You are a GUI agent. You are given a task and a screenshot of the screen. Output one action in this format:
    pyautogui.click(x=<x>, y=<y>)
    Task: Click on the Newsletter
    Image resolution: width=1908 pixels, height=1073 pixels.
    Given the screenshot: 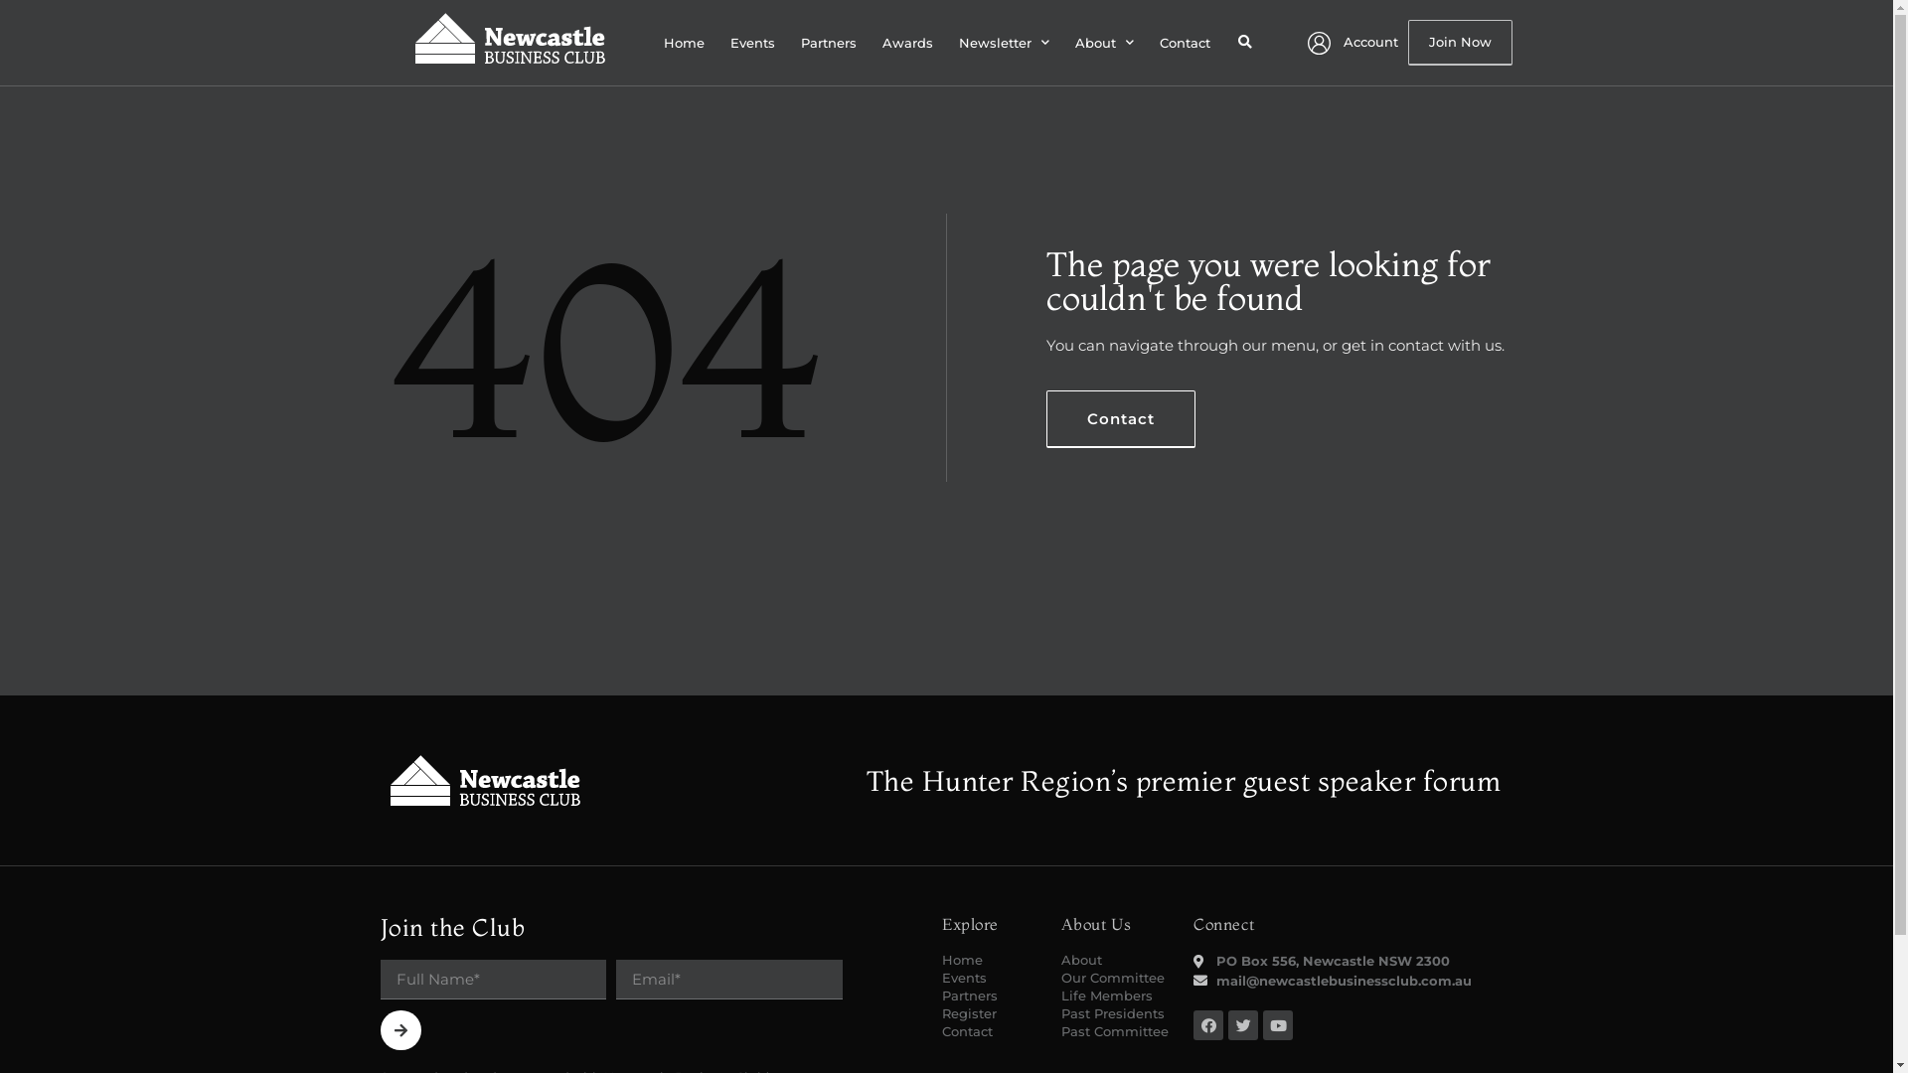 What is the action you would take?
    pyautogui.click(x=1004, y=43)
    